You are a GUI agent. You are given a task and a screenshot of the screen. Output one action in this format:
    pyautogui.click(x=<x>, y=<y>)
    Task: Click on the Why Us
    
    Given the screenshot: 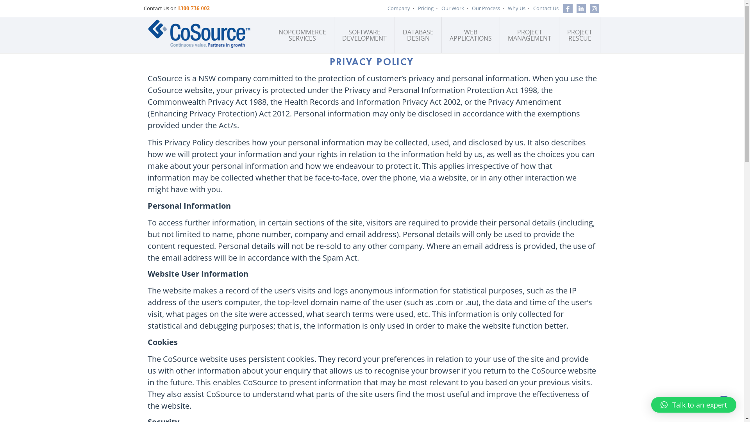 What is the action you would take?
    pyautogui.click(x=516, y=9)
    